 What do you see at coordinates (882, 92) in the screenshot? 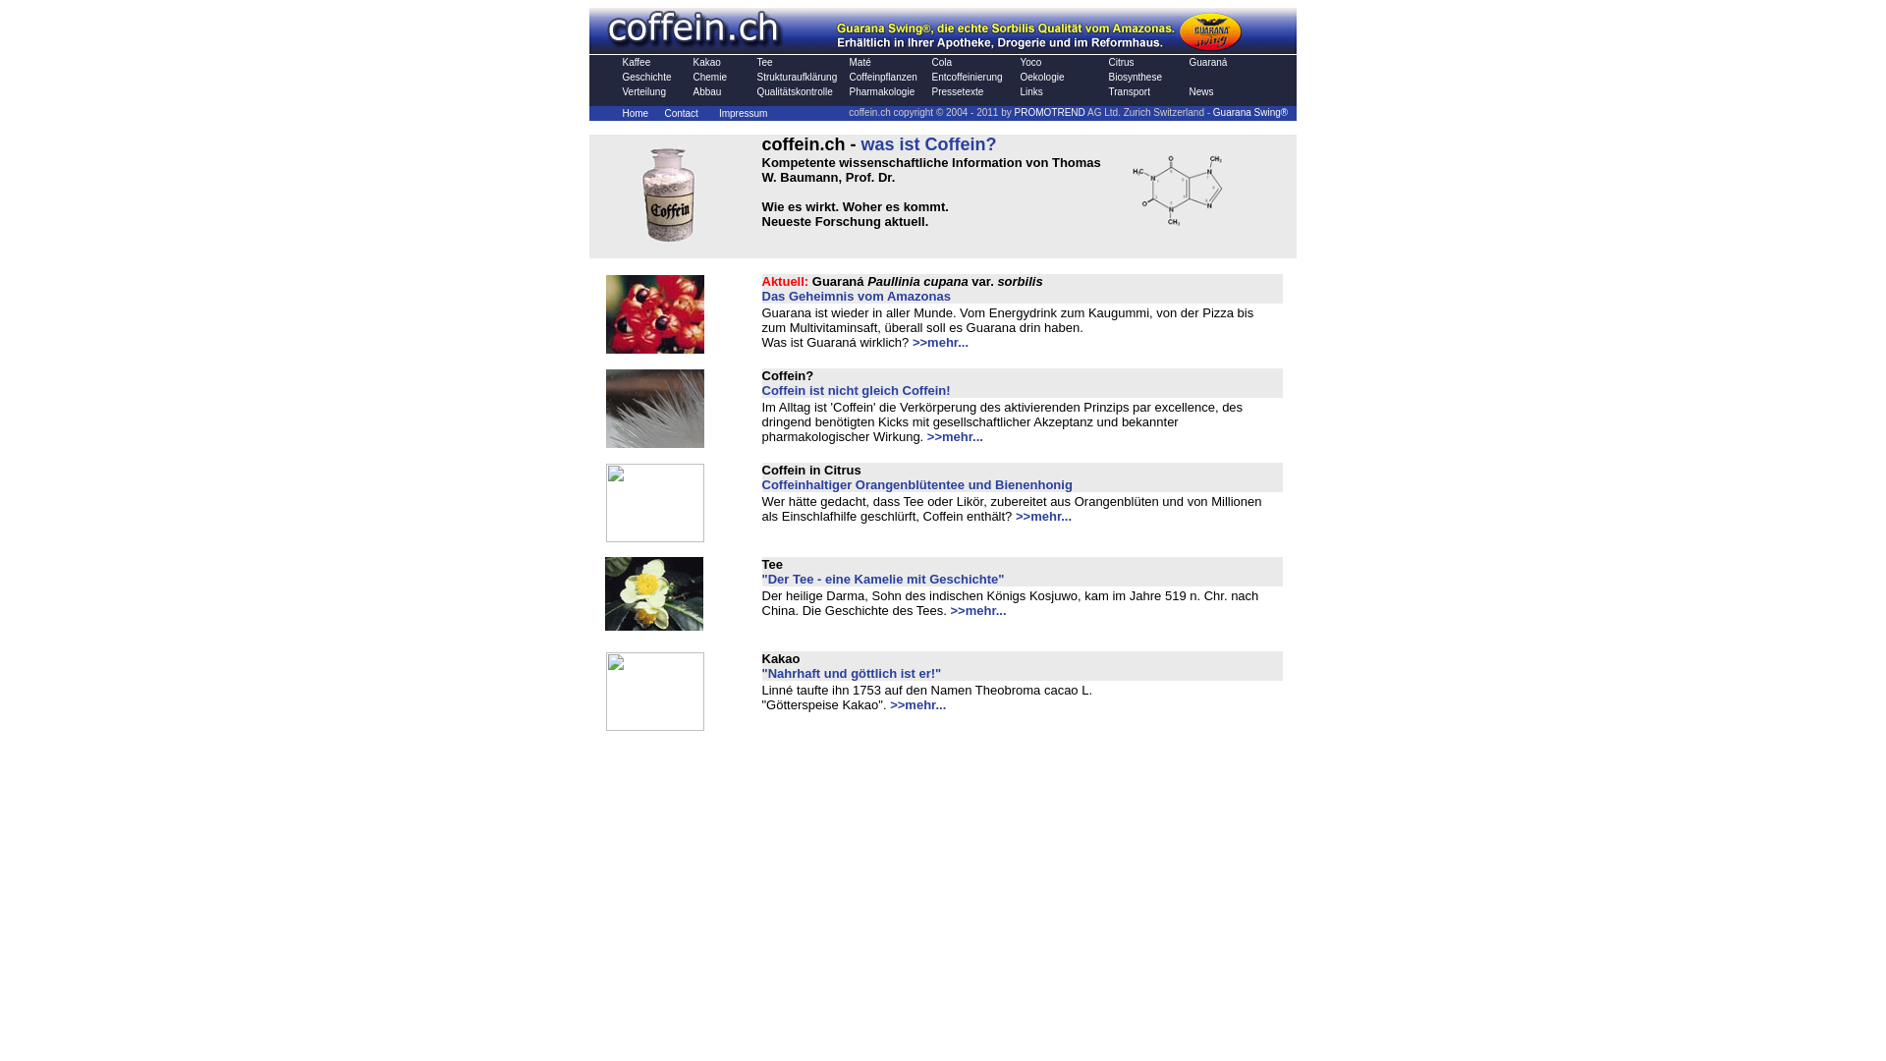
I see `Pharmakologie` at bounding box center [882, 92].